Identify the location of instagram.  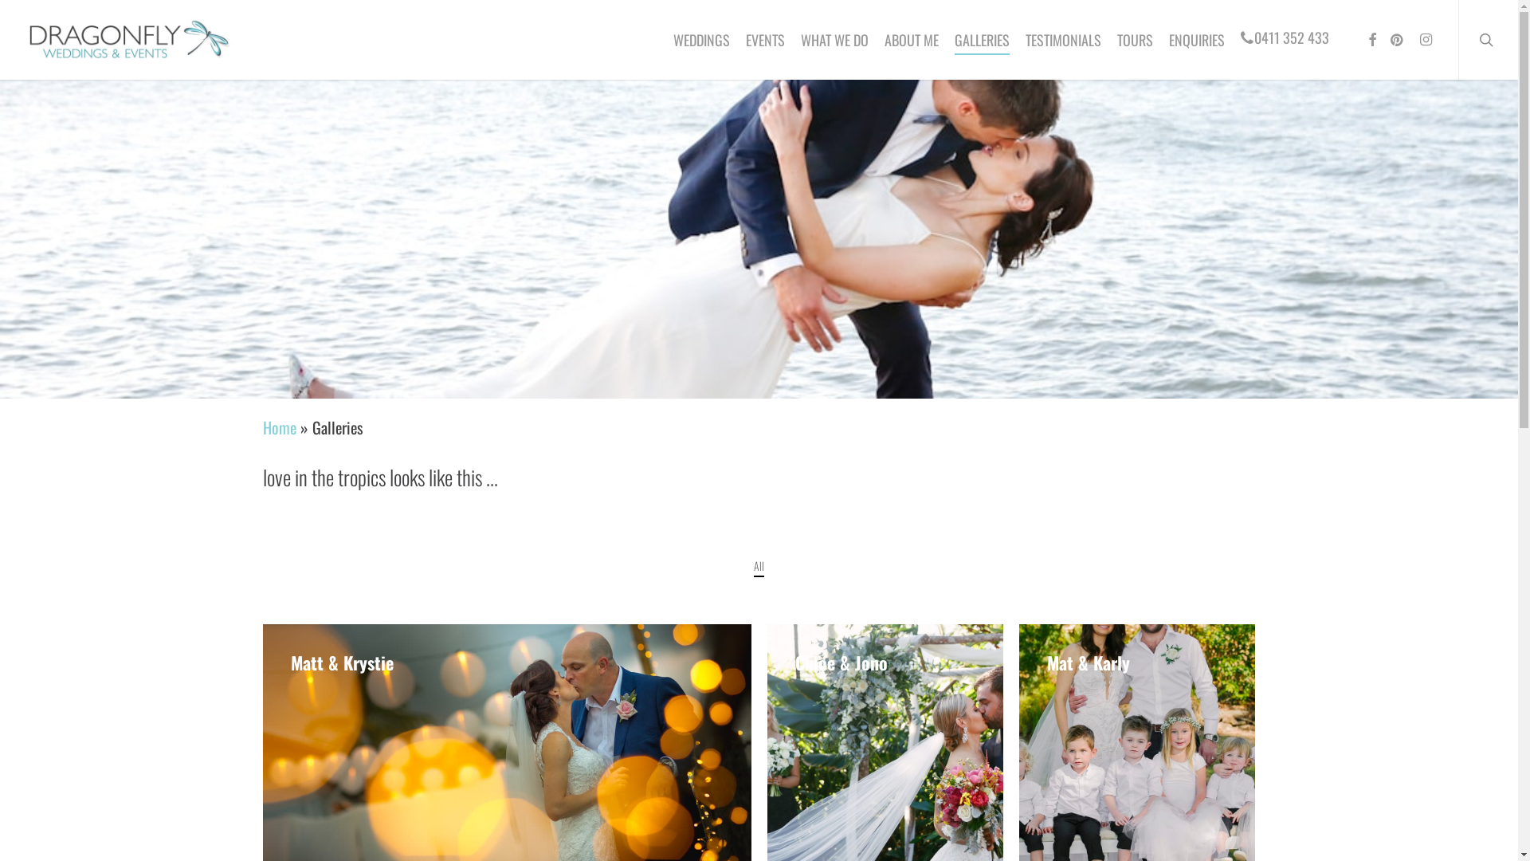
(759, 745).